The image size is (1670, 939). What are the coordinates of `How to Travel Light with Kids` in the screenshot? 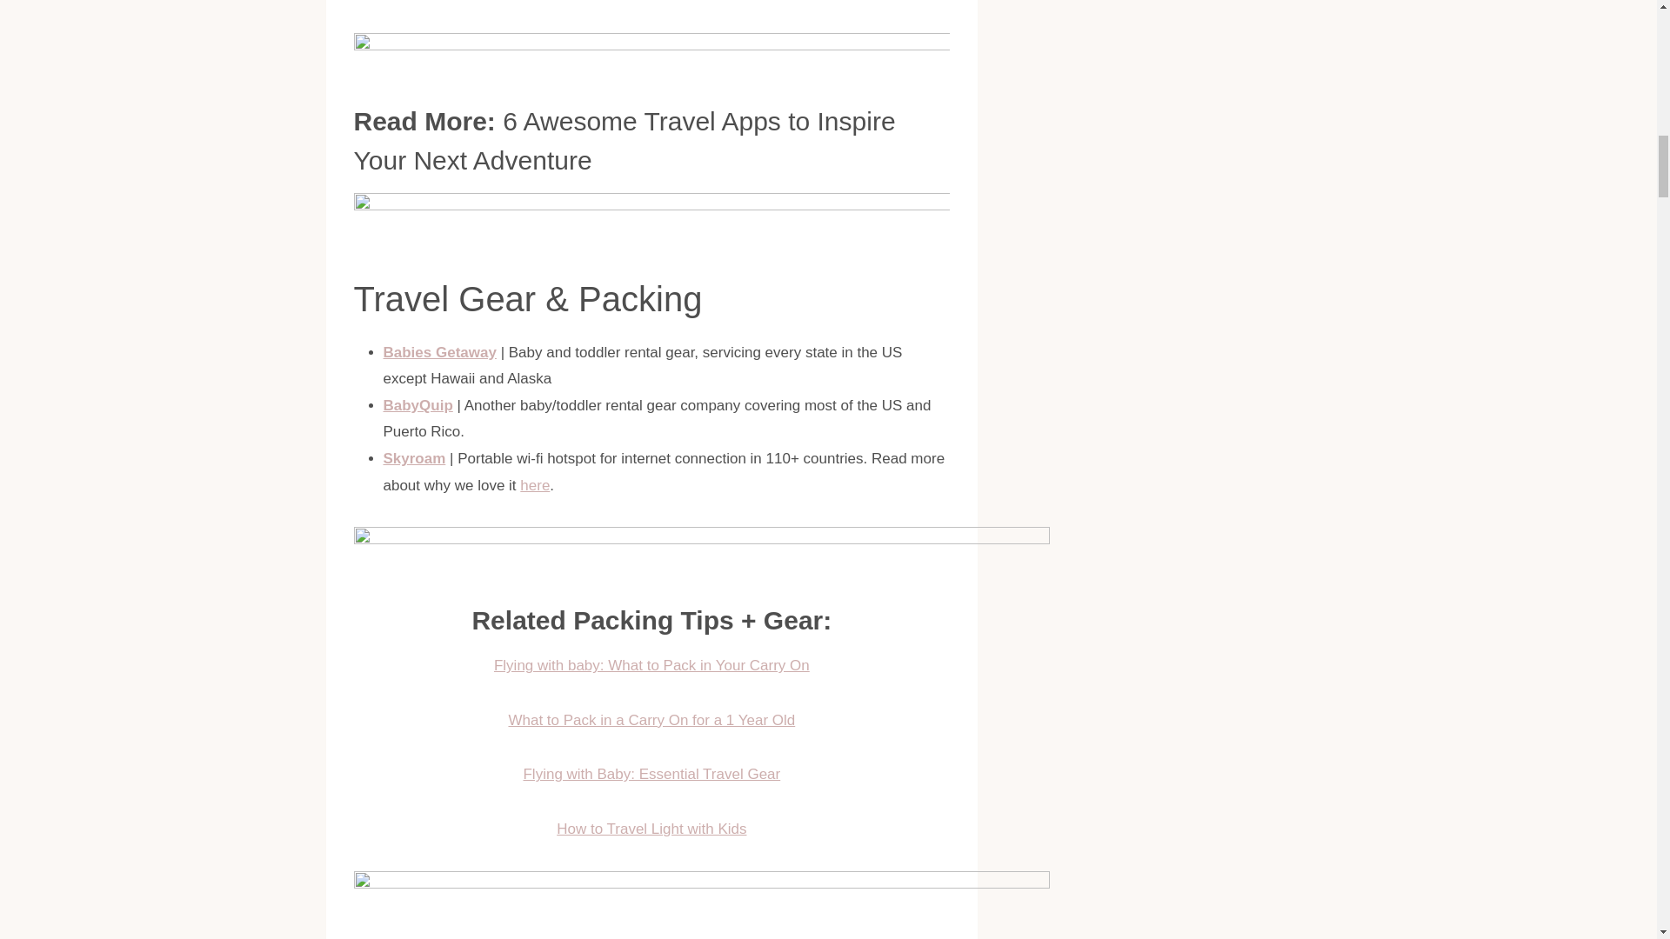 It's located at (651, 829).